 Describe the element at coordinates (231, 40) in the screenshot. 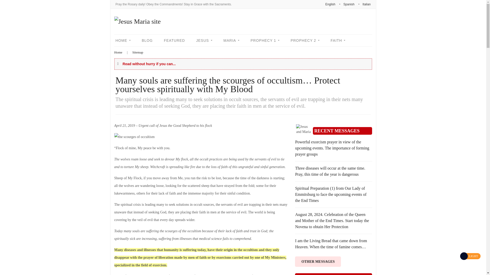

I see `MARIA` at that location.